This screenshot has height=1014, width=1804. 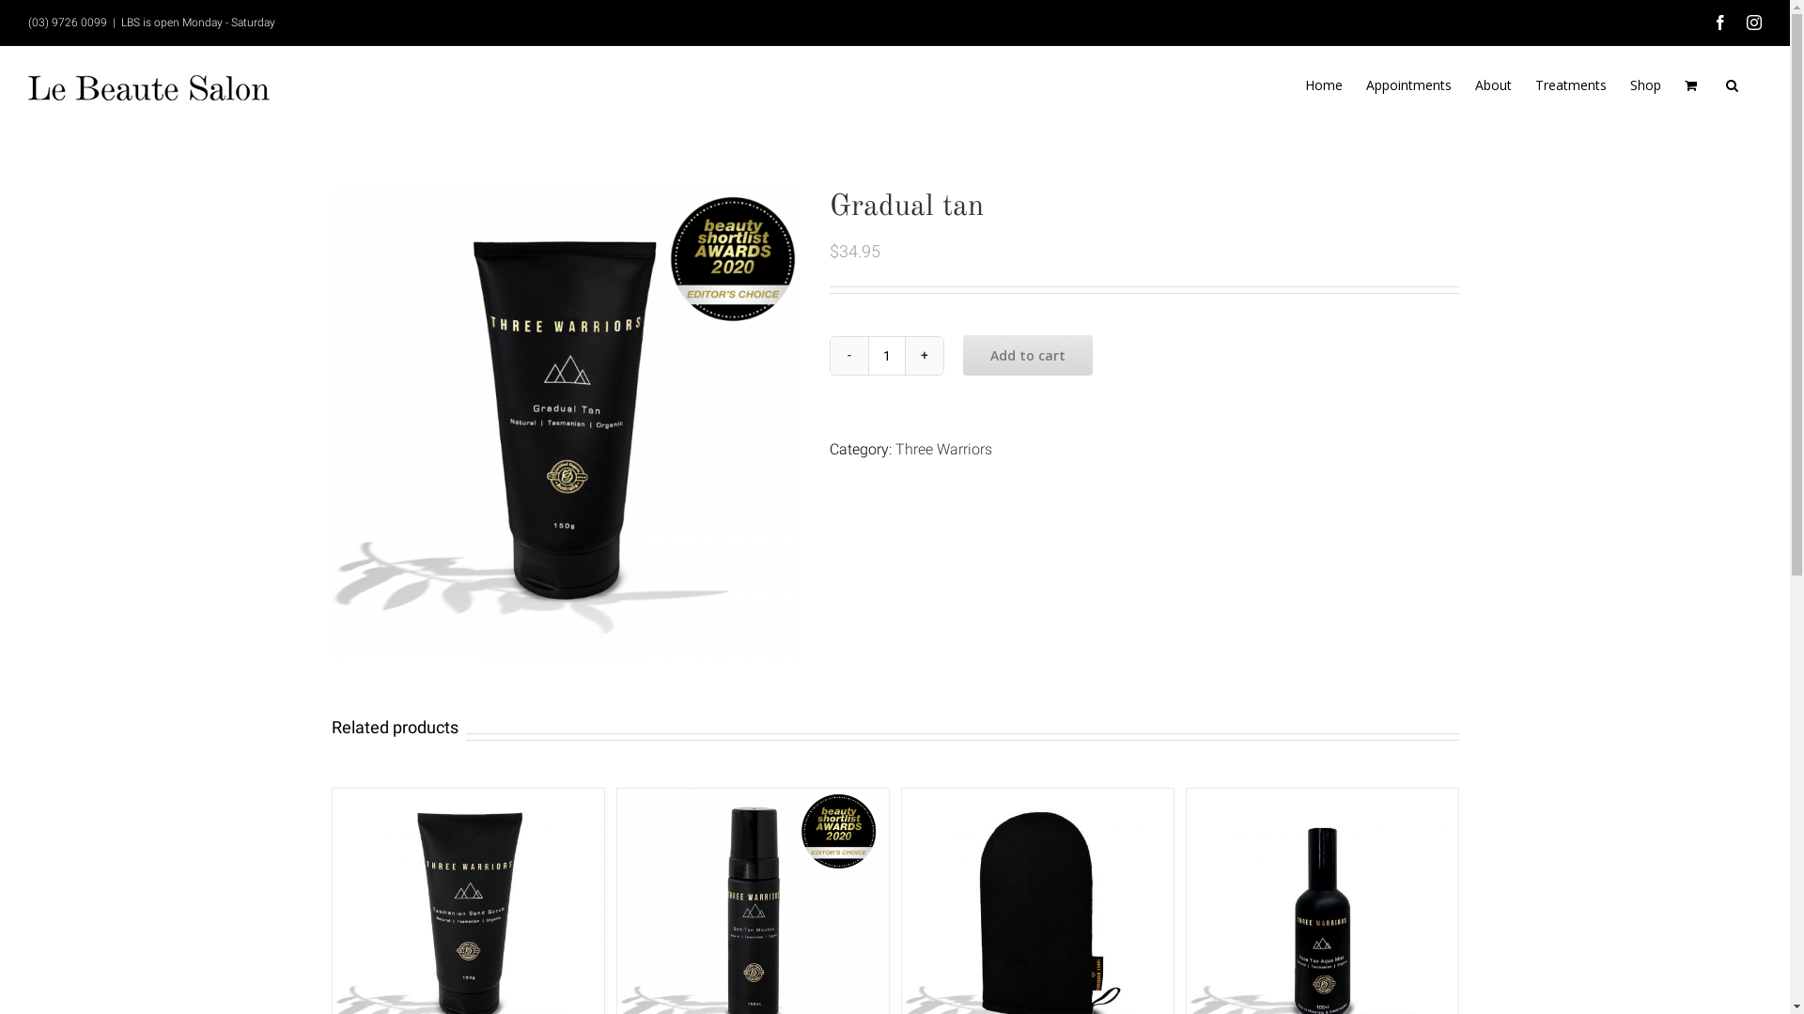 What do you see at coordinates (1494, 85) in the screenshot?
I see `About` at bounding box center [1494, 85].